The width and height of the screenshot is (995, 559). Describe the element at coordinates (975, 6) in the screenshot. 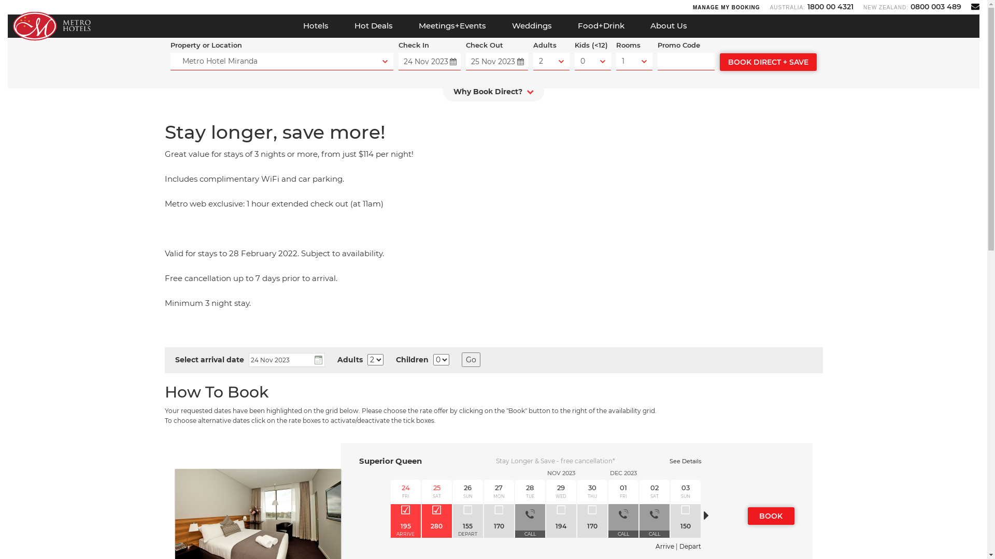

I see `Contact Us` at that location.